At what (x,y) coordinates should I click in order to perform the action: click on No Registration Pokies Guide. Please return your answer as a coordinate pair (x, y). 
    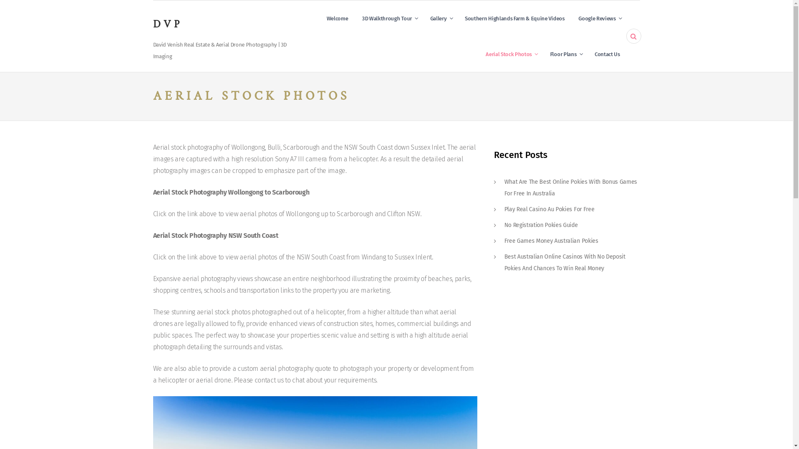
    Looking at the image, I should click on (541, 225).